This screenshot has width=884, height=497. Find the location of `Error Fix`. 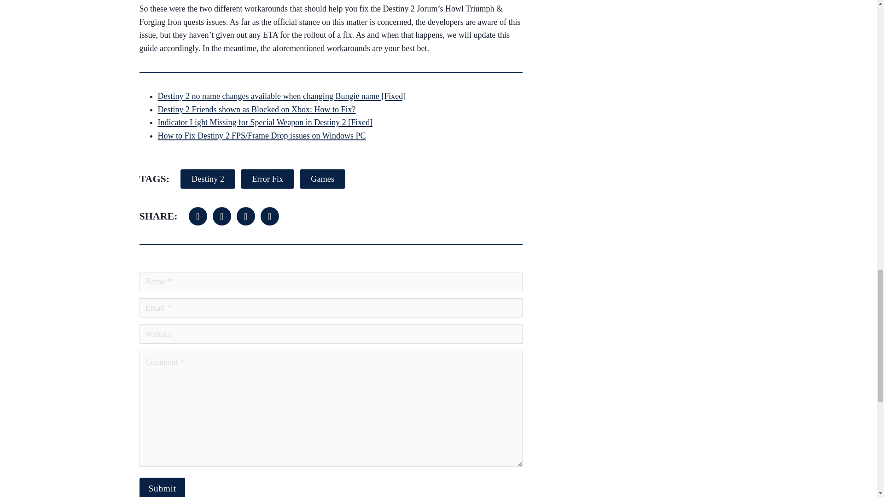

Error Fix is located at coordinates (267, 179).